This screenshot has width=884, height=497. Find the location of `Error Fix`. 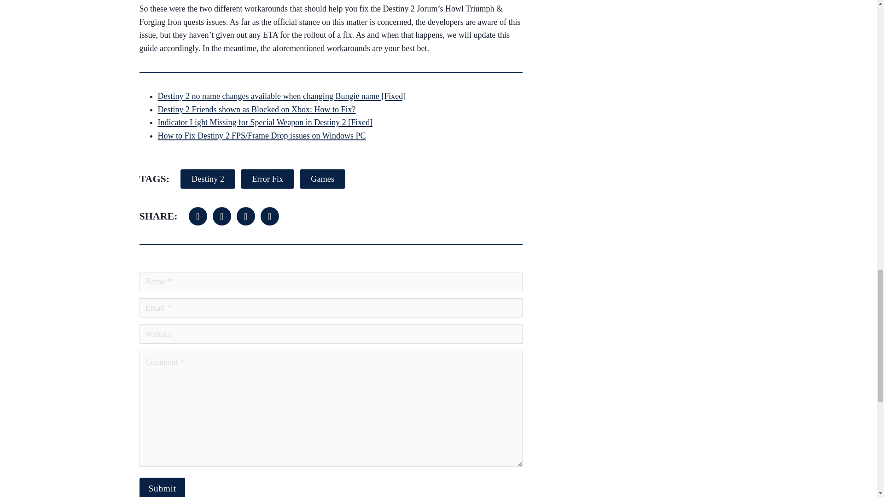

Error Fix is located at coordinates (267, 179).